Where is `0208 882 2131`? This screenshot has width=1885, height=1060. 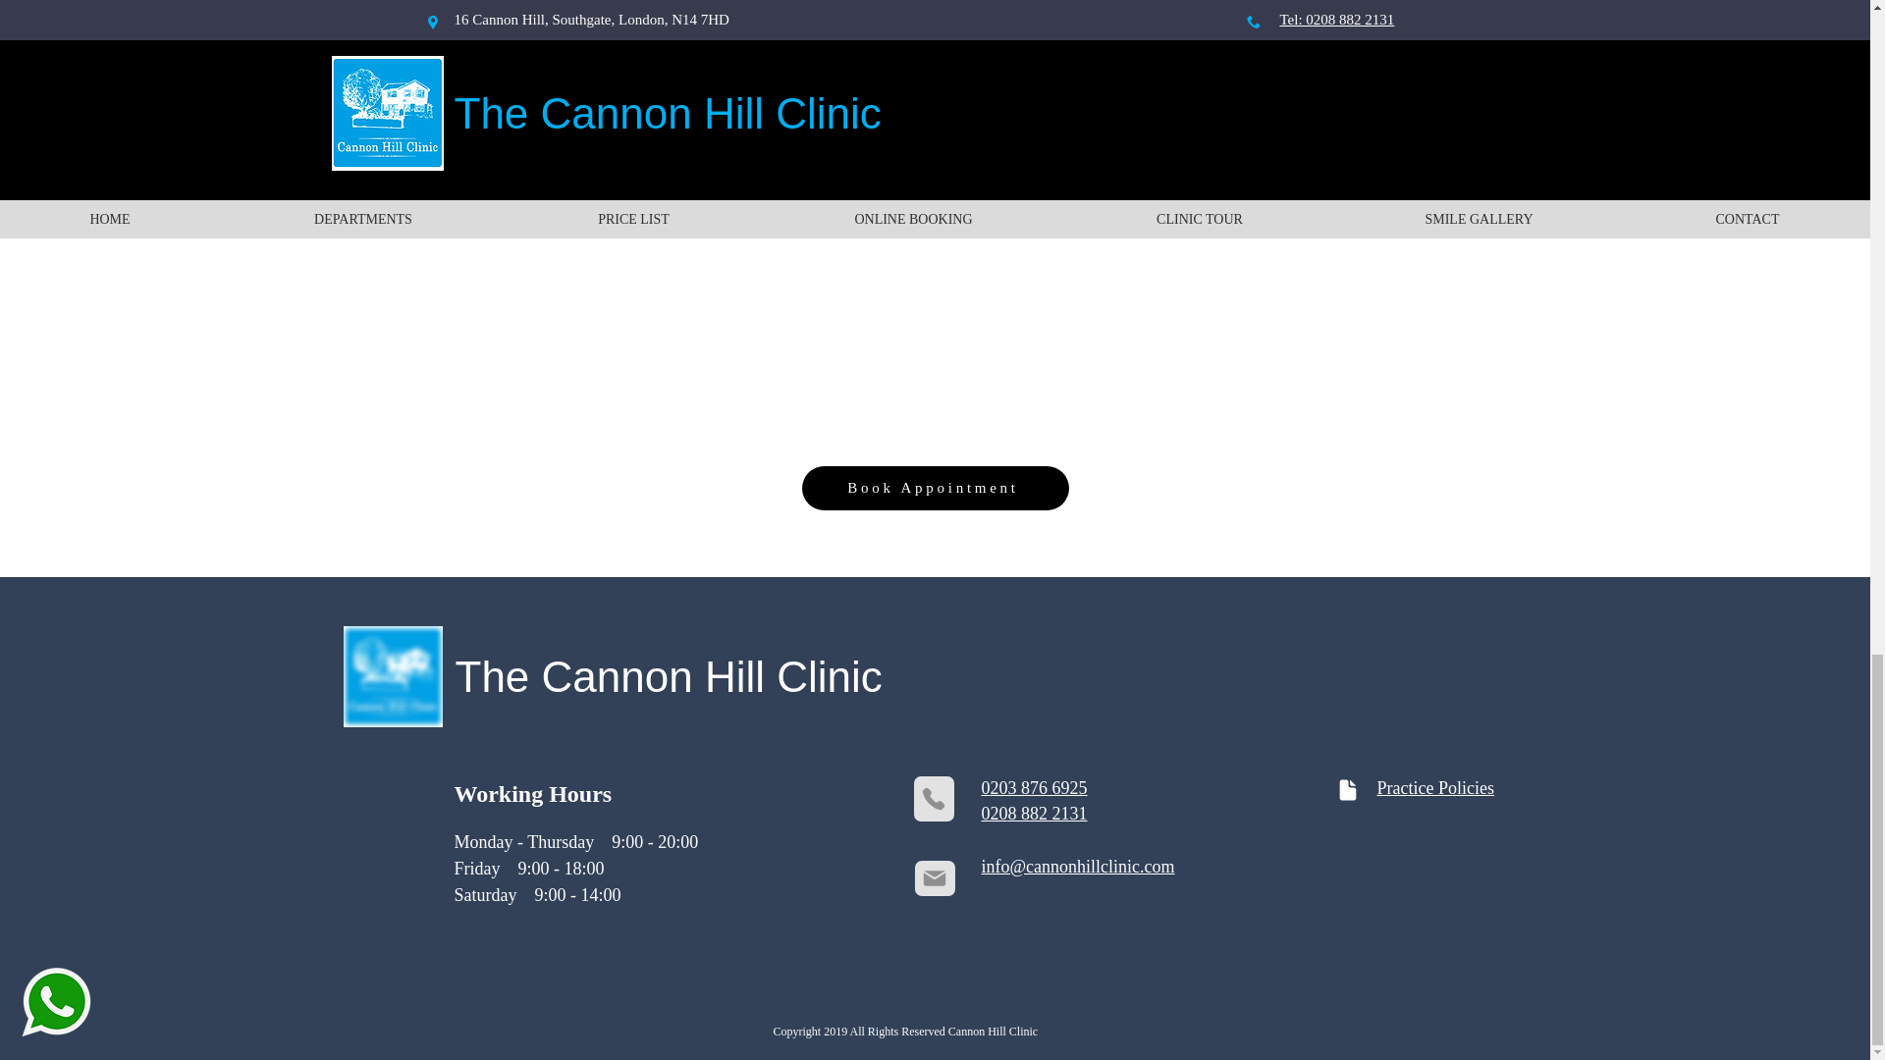 0208 882 2131 is located at coordinates (1035, 813).